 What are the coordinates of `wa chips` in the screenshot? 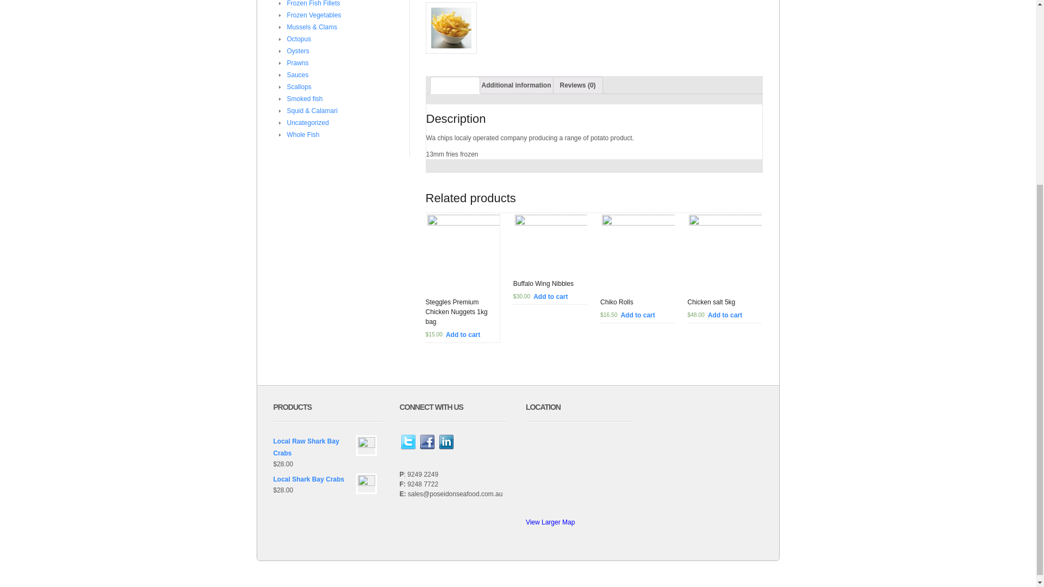 It's located at (450, 28).